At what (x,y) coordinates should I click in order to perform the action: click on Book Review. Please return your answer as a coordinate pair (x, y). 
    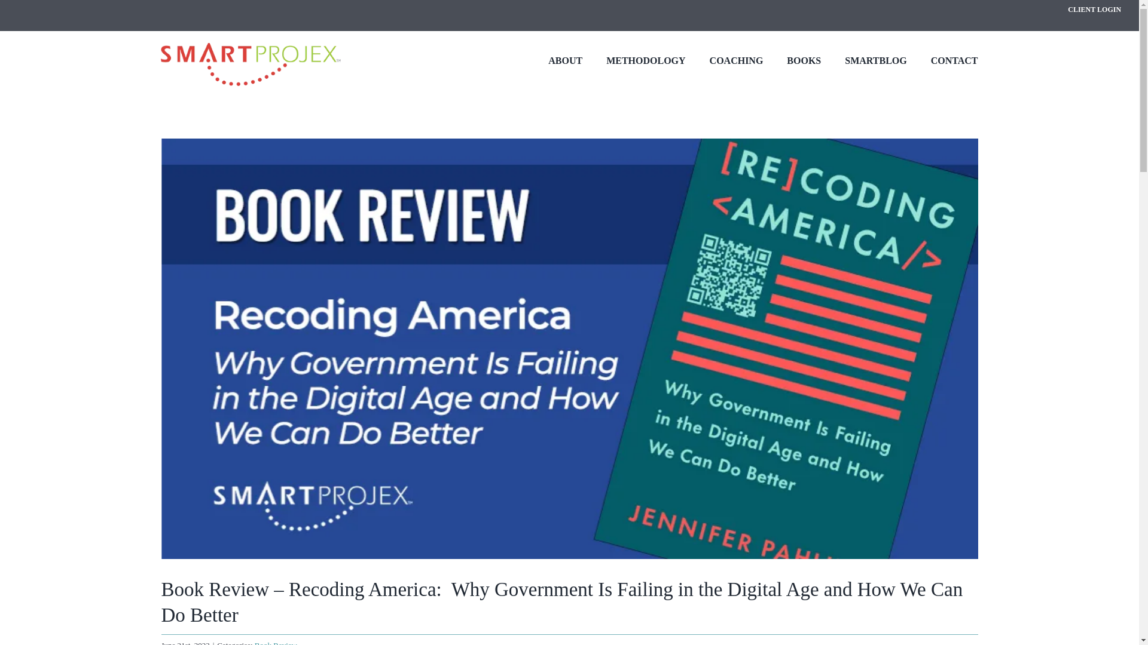
    Looking at the image, I should click on (276, 643).